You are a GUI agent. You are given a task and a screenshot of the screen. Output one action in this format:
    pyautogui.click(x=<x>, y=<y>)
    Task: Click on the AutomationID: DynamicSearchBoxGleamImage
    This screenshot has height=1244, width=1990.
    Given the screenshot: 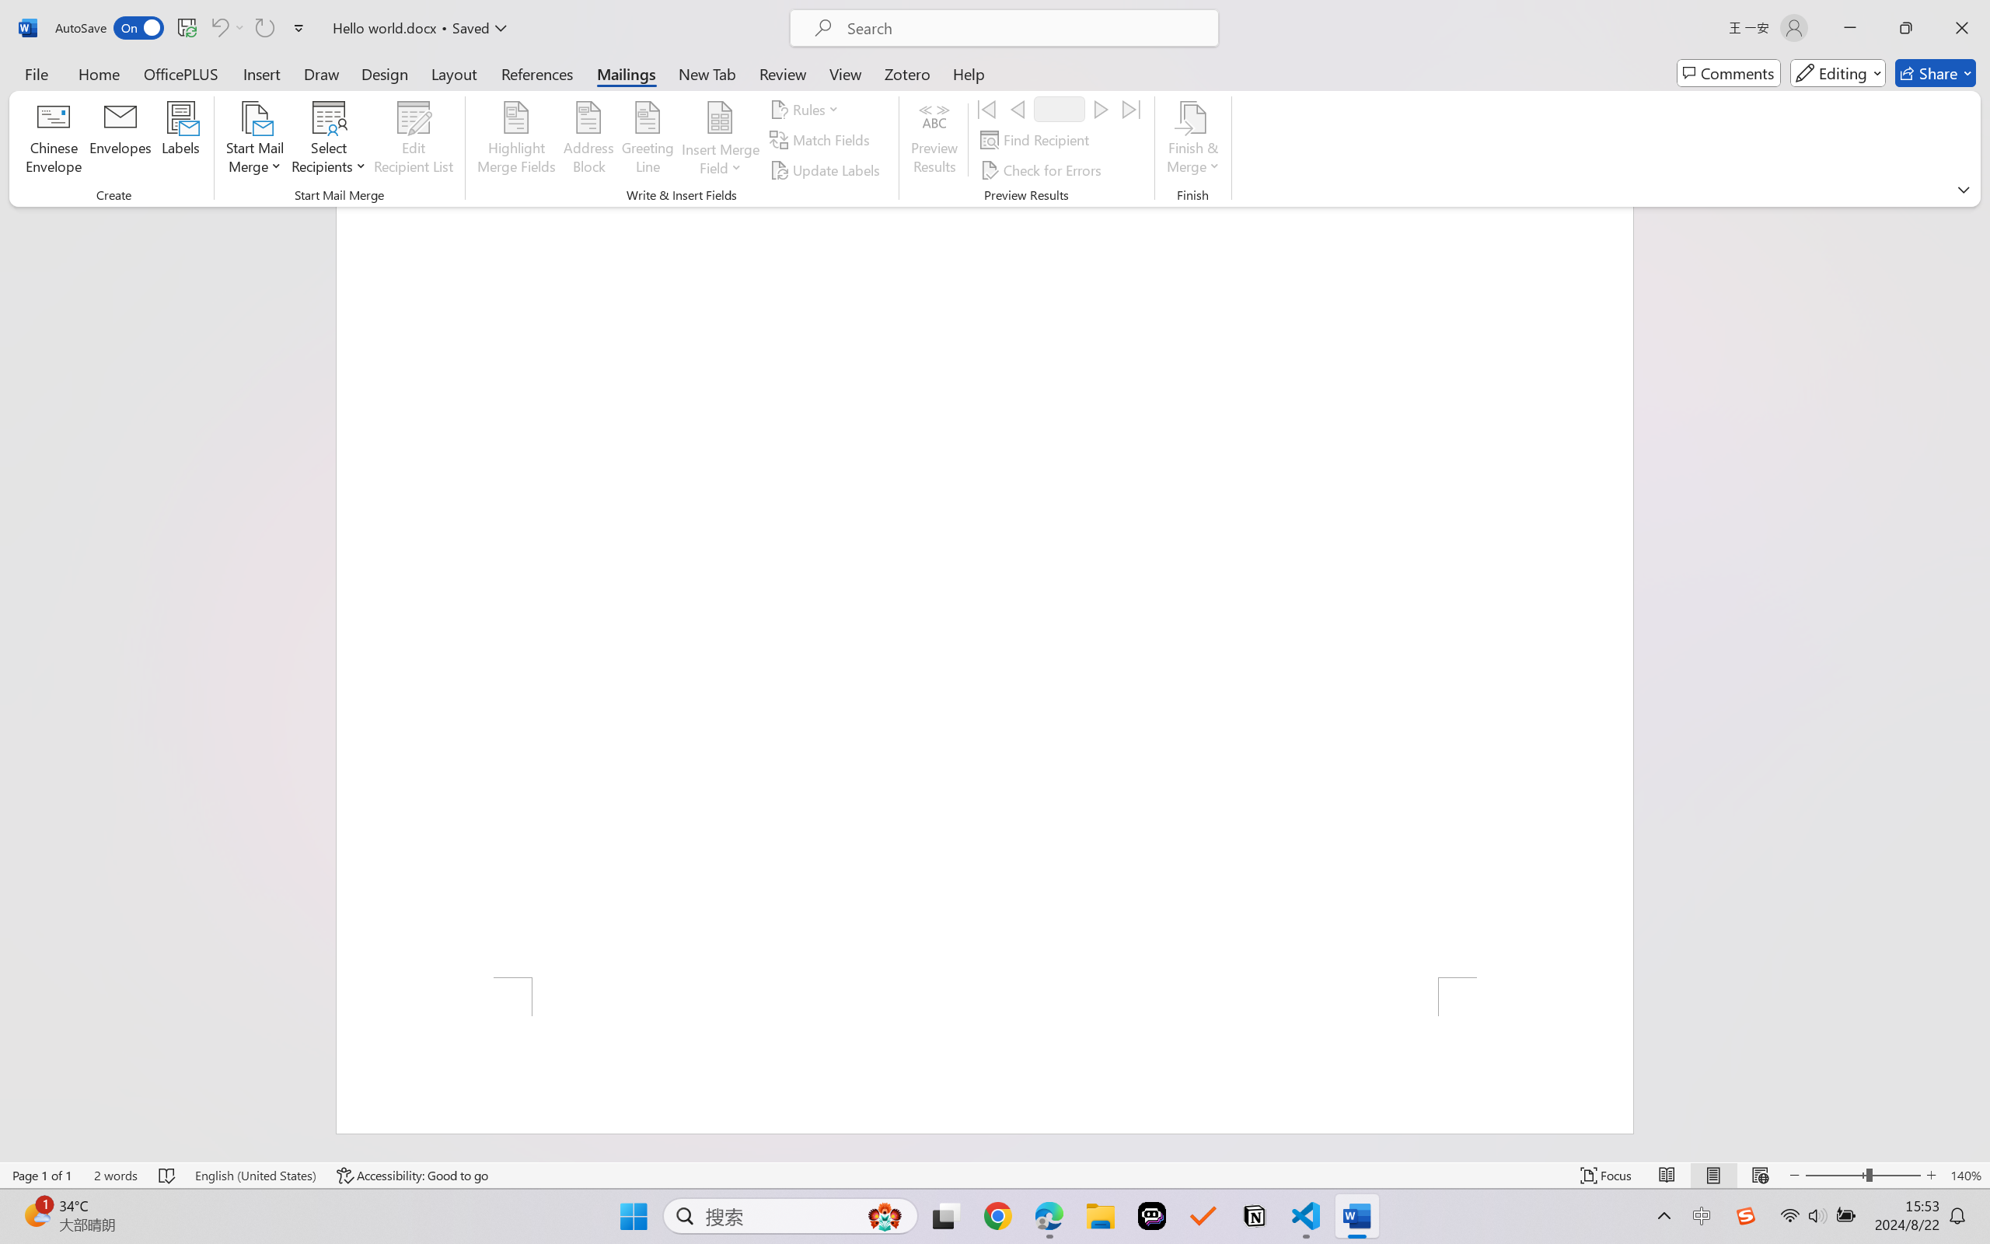 What is the action you would take?
    pyautogui.click(x=885, y=1216)
    